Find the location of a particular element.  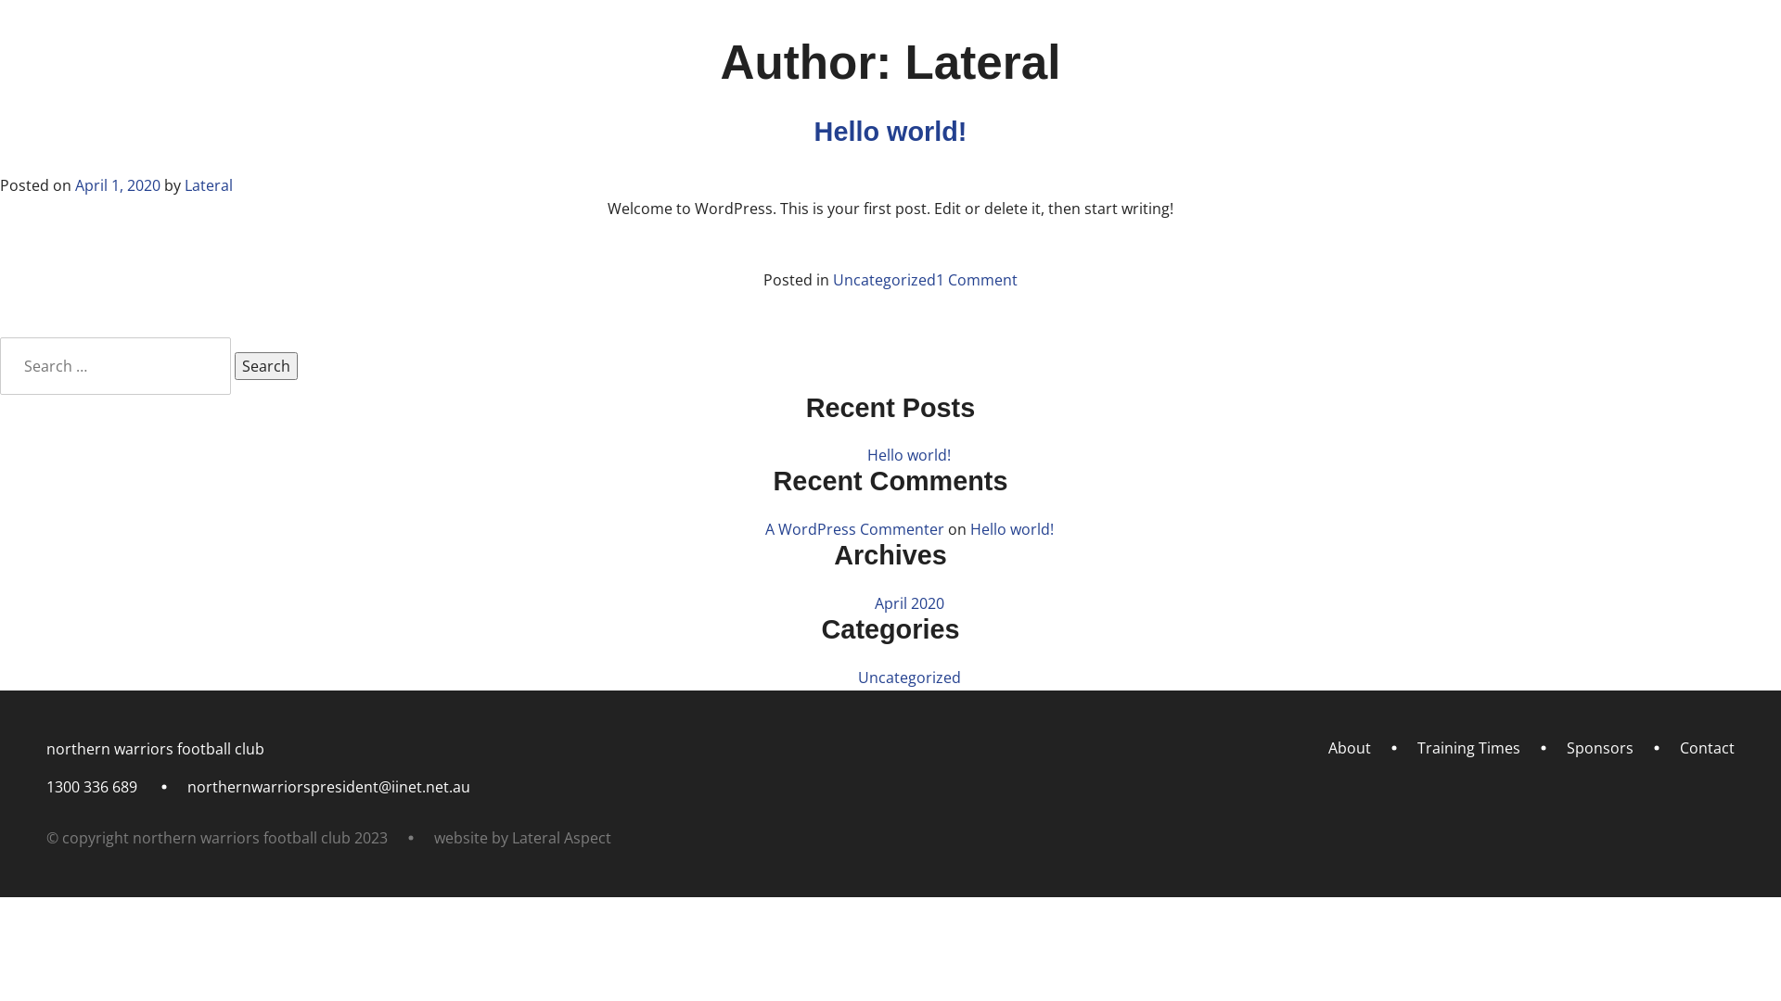

Uncategorized is located at coordinates (885, 280).